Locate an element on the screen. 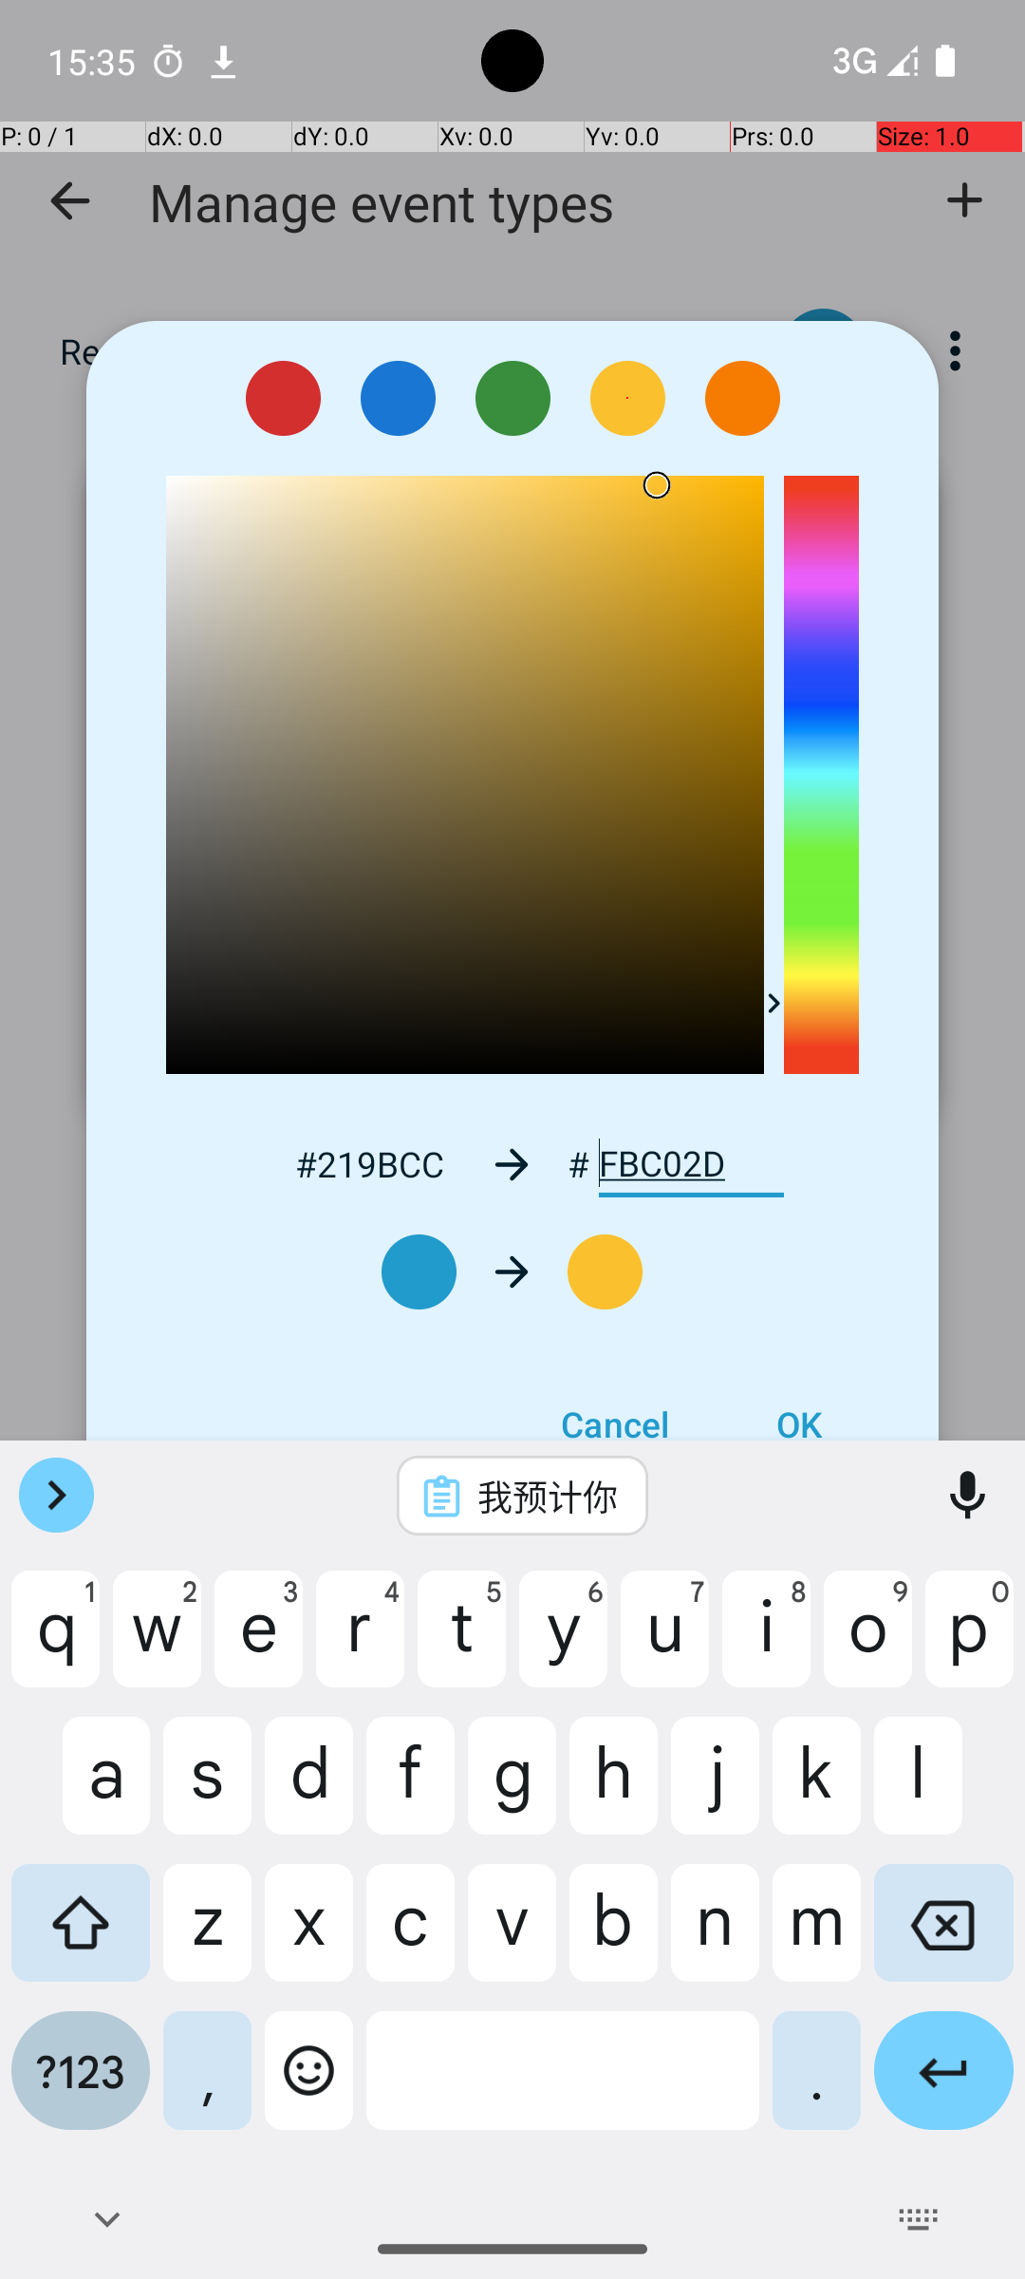  FBC02D is located at coordinates (691, 1164).